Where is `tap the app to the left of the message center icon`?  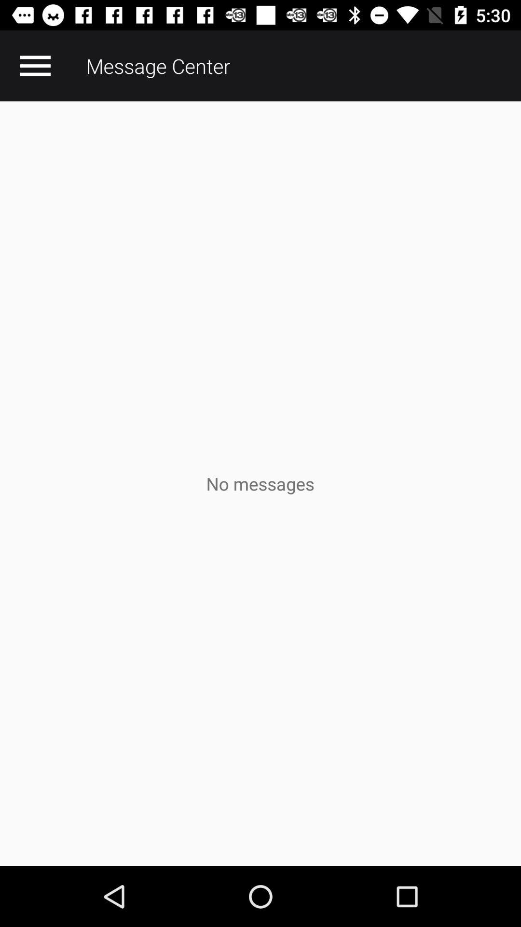 tap the app to the left of the message center icon is located at coordinates (35, 66).